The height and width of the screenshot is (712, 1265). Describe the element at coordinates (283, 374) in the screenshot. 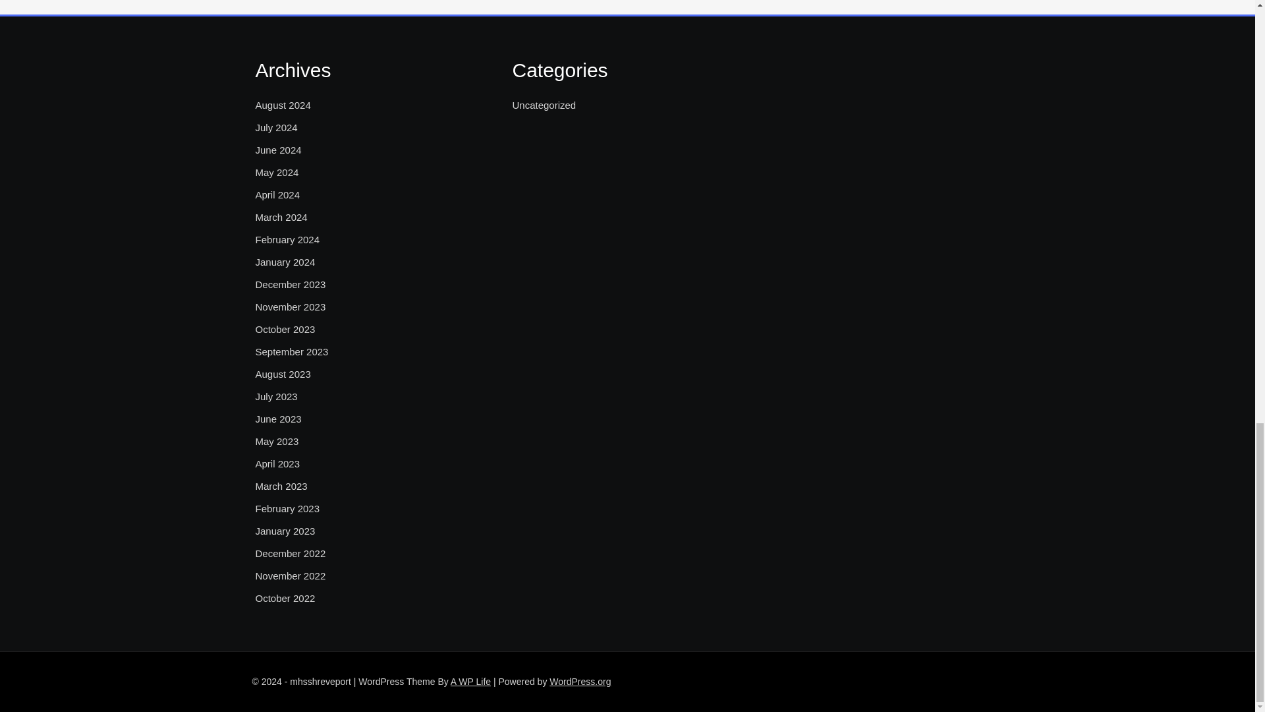

I see `August 2023` at that location.